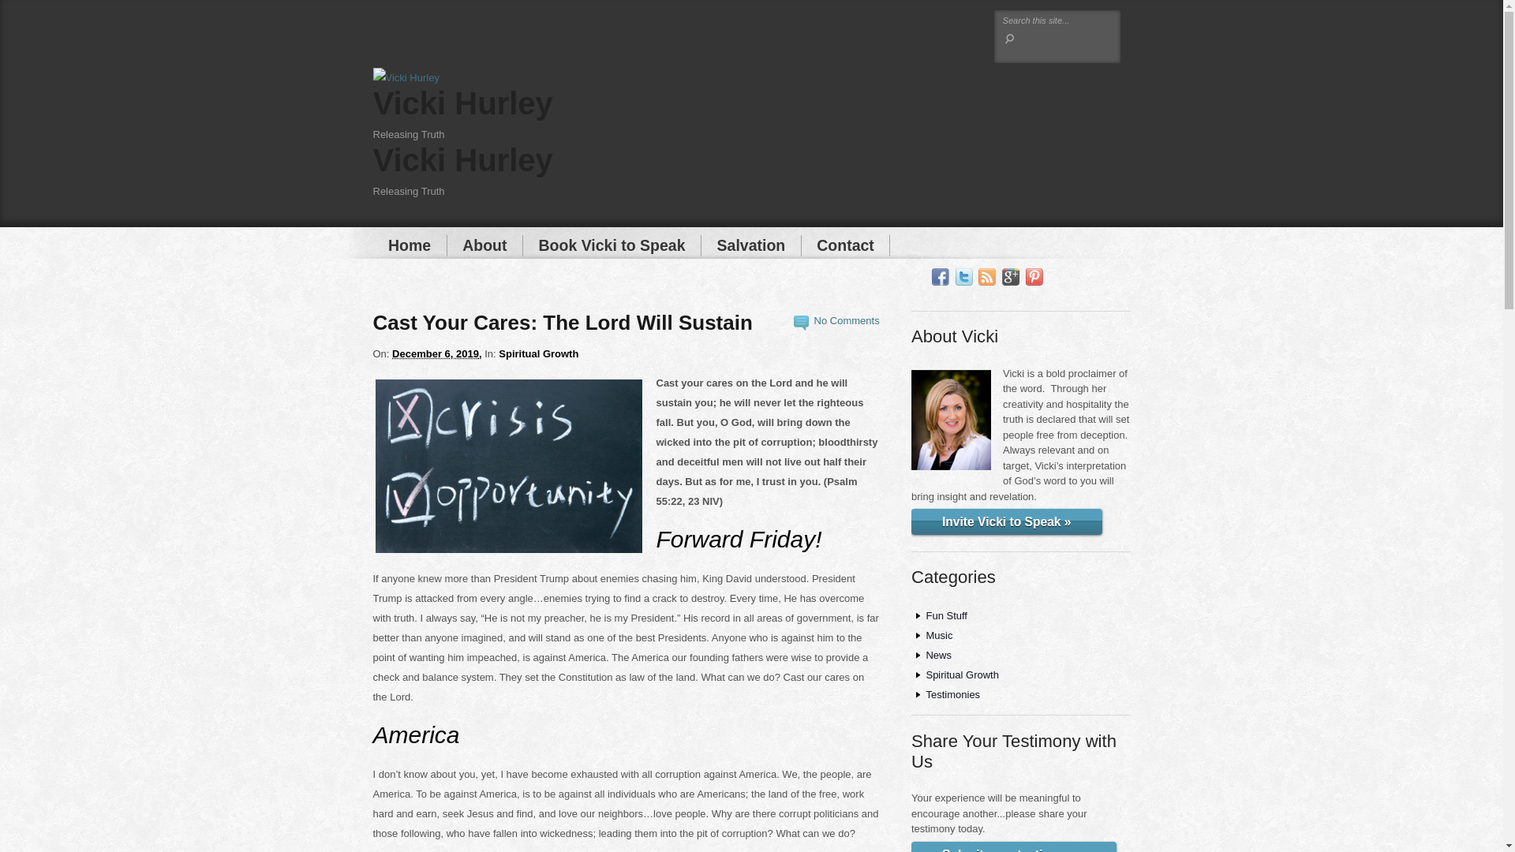  Describe the element at coordinates (410, 246) in the screenshot. I see `Home` at that location.